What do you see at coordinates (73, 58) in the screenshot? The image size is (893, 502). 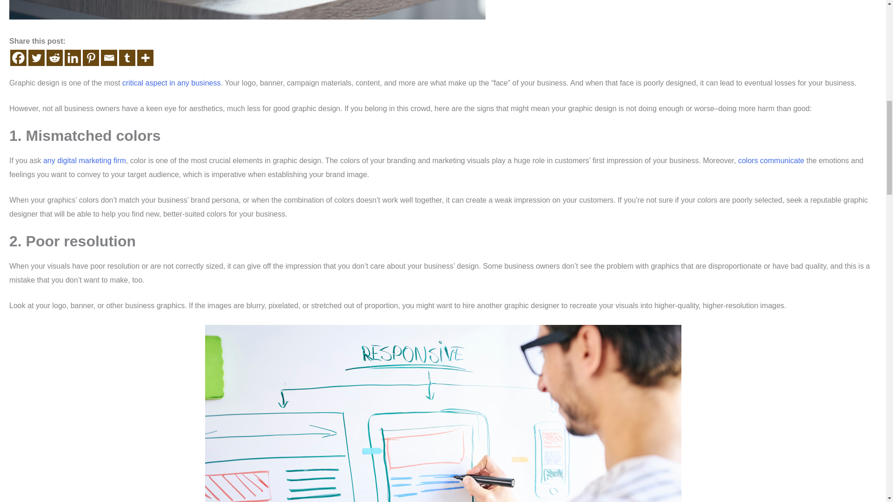 I see `Linkedin` at bounding box center [73, 58].